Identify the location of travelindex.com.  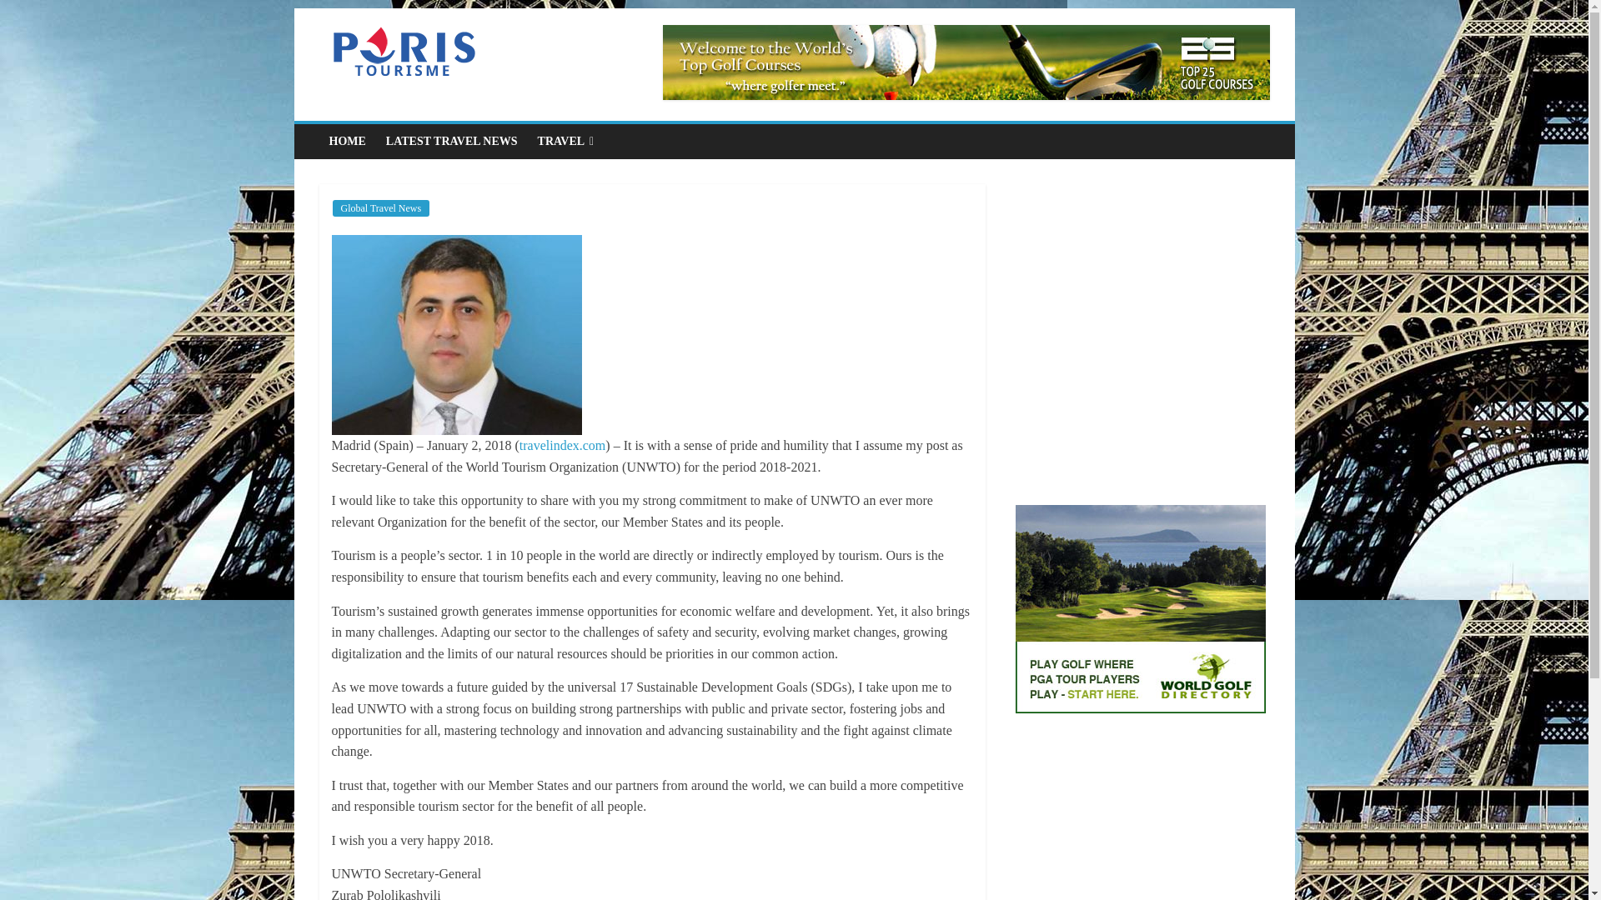
(562, 445).